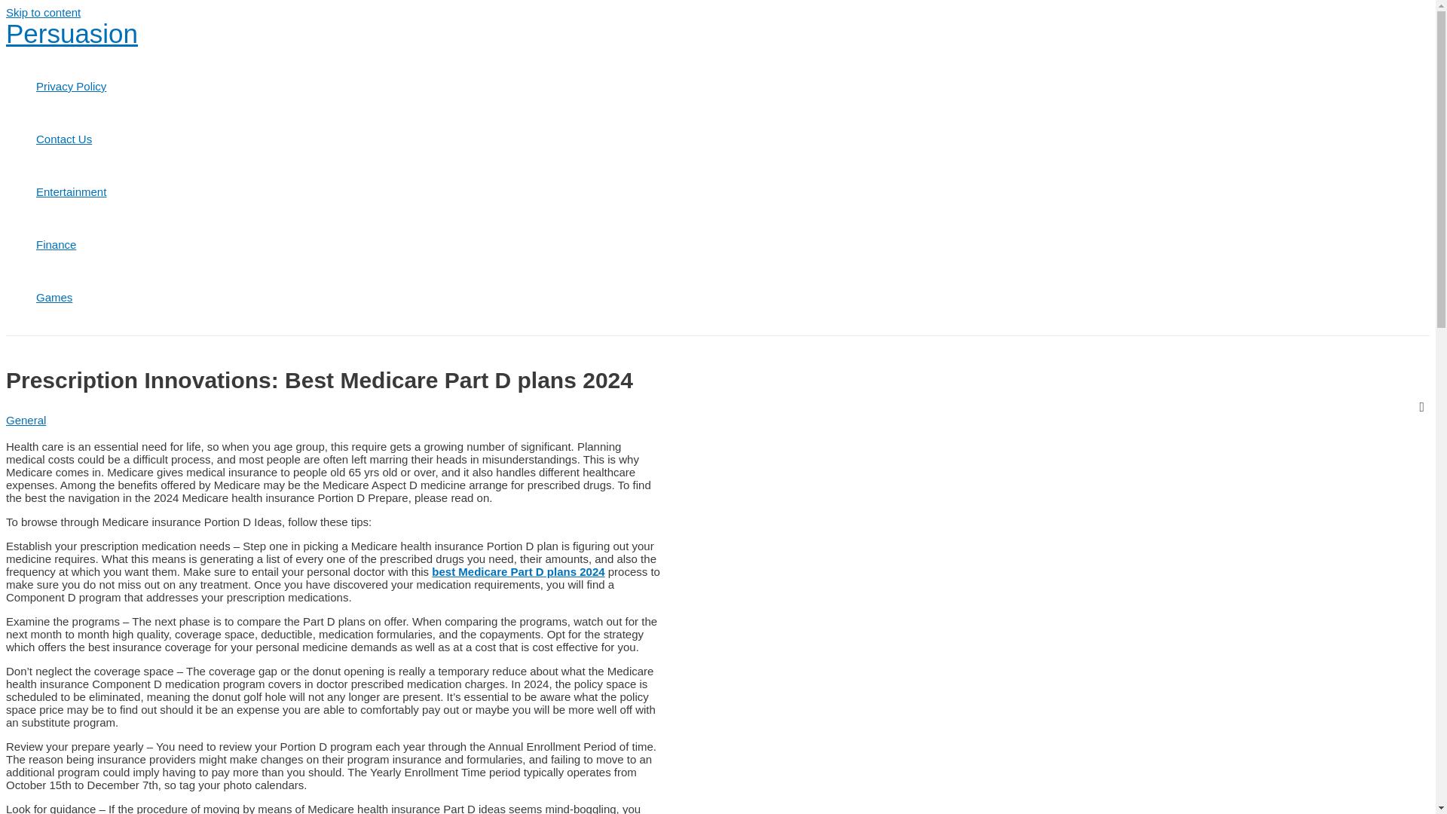 This screenshot has width=1447, height=814. Describe the element at coordinates (26, 419) in the screenshot. I see `General` at that location.